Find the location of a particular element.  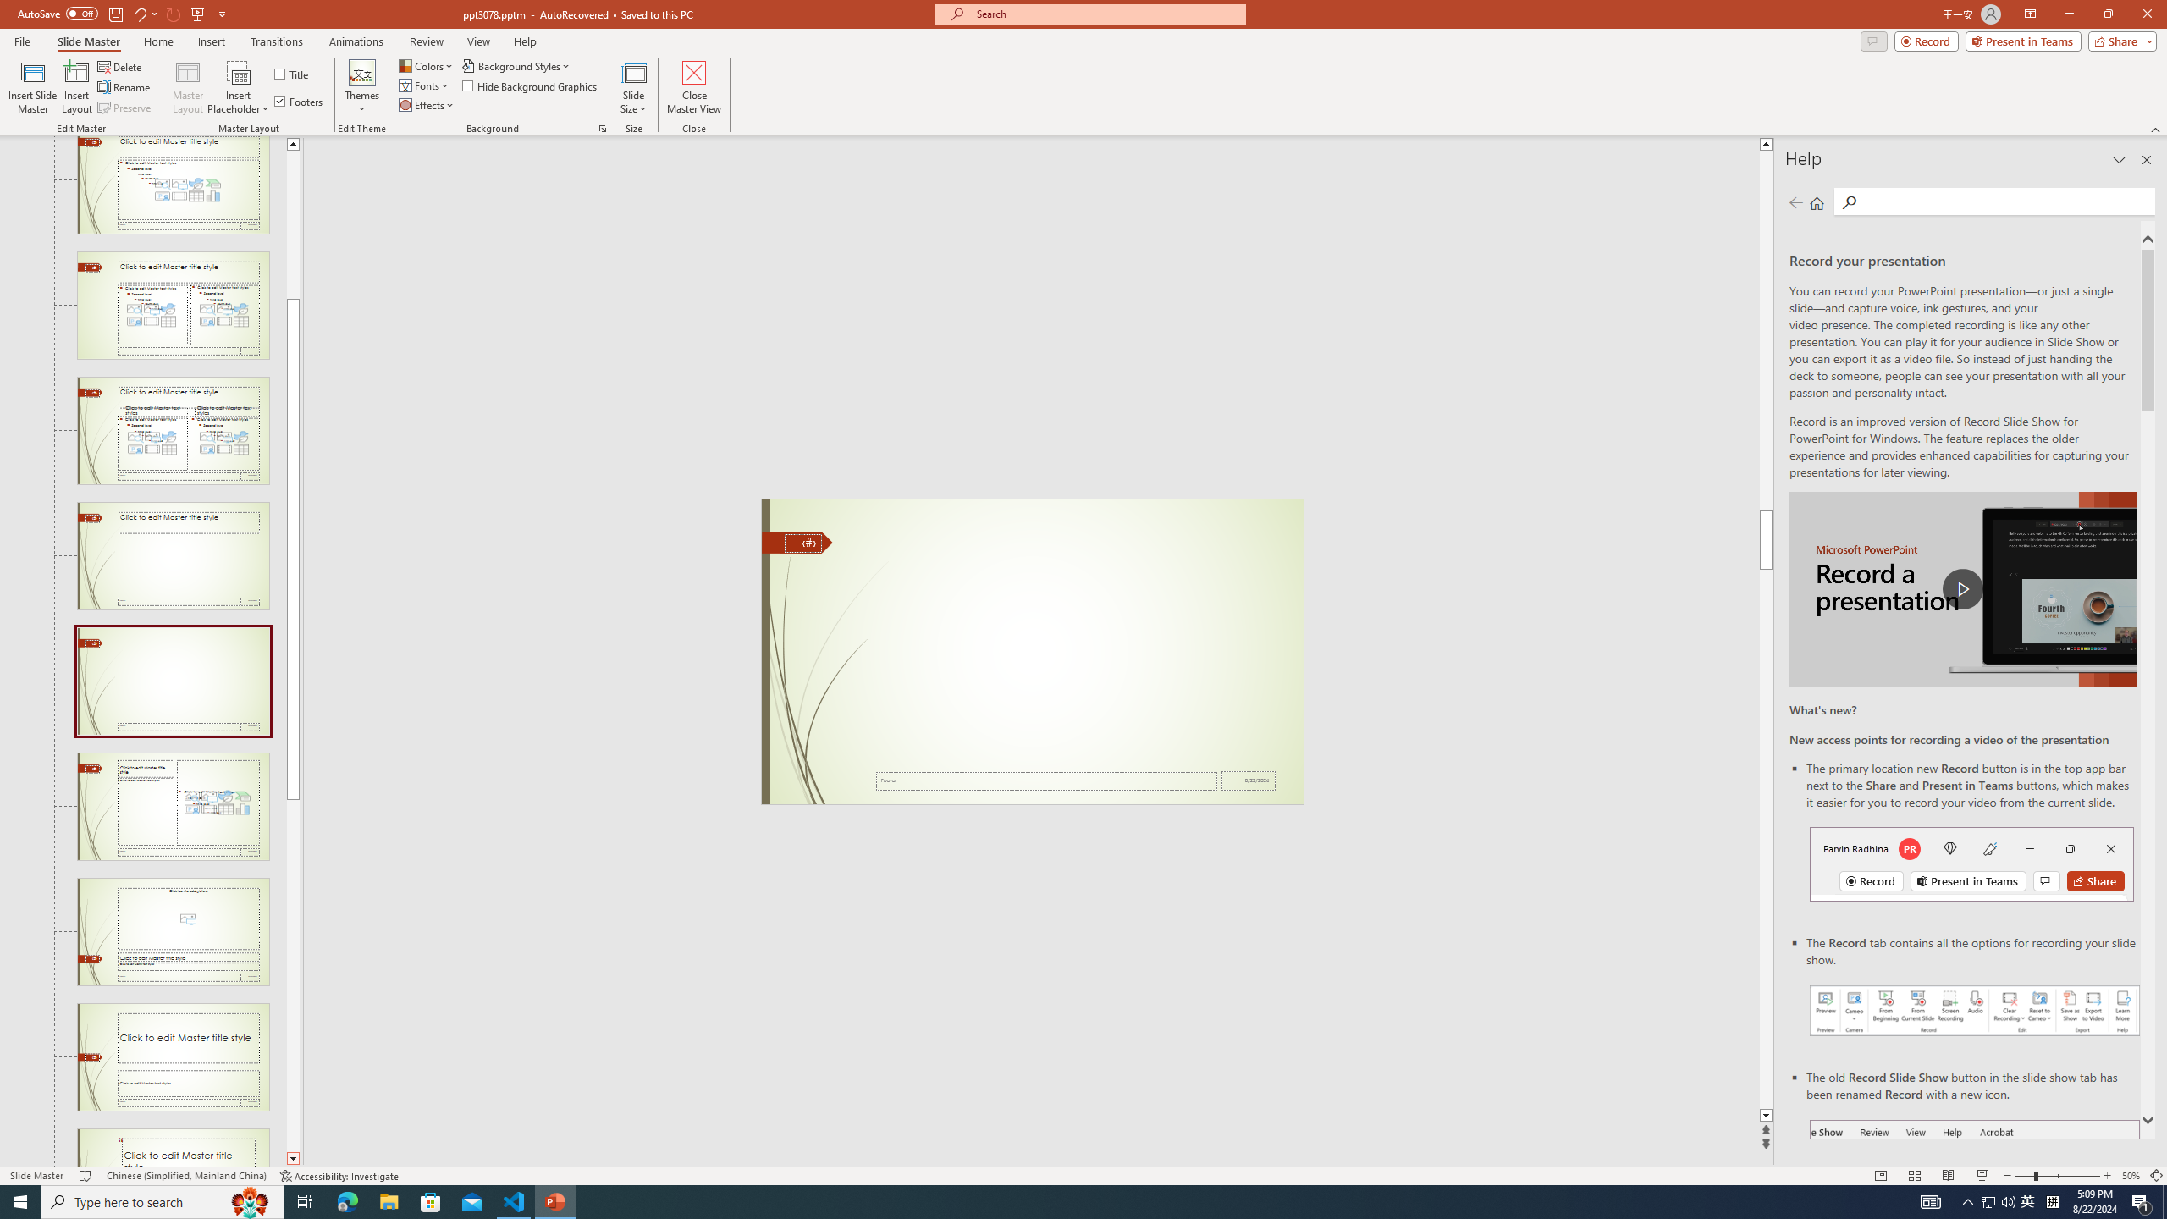

Zoom In is located at coordinates (2107, 1176).